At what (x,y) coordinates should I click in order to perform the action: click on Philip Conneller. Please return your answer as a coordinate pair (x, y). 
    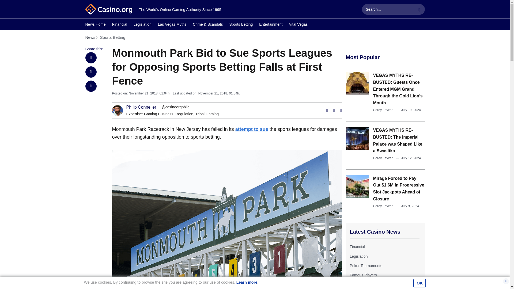
    Looking at the image, I should click on (141, 107).